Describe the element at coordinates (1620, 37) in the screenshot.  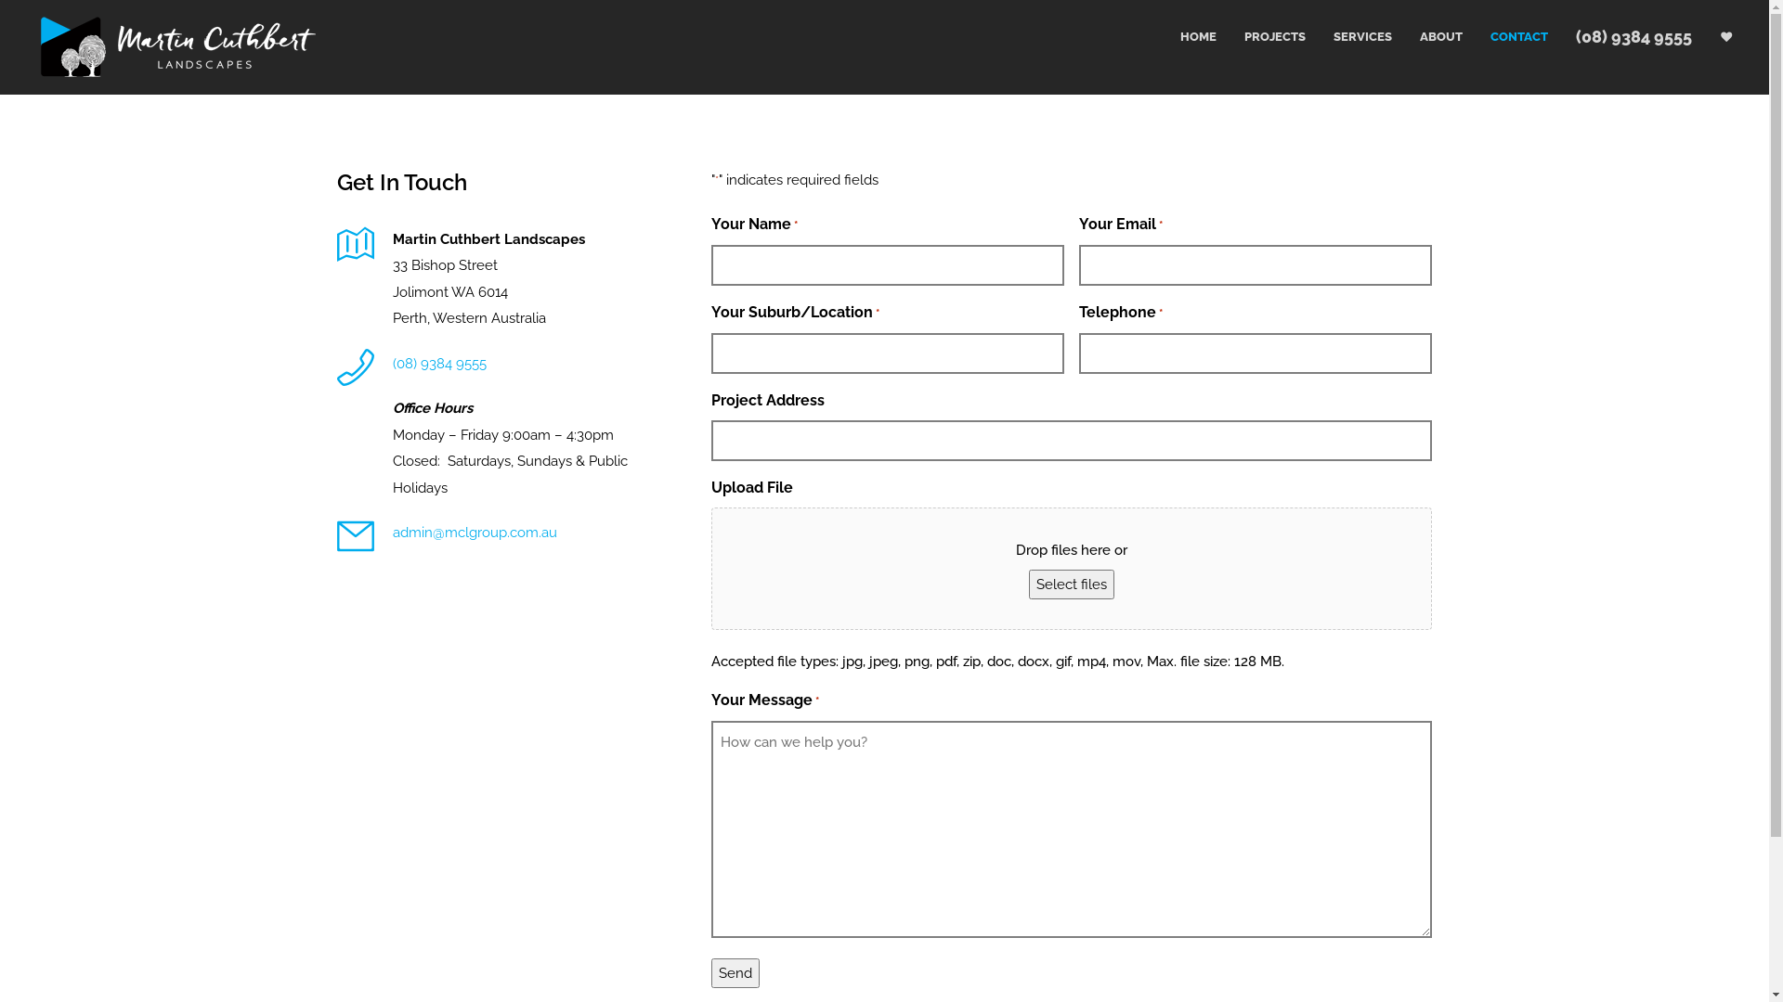
I see `(08) 9384 9555` at that location.